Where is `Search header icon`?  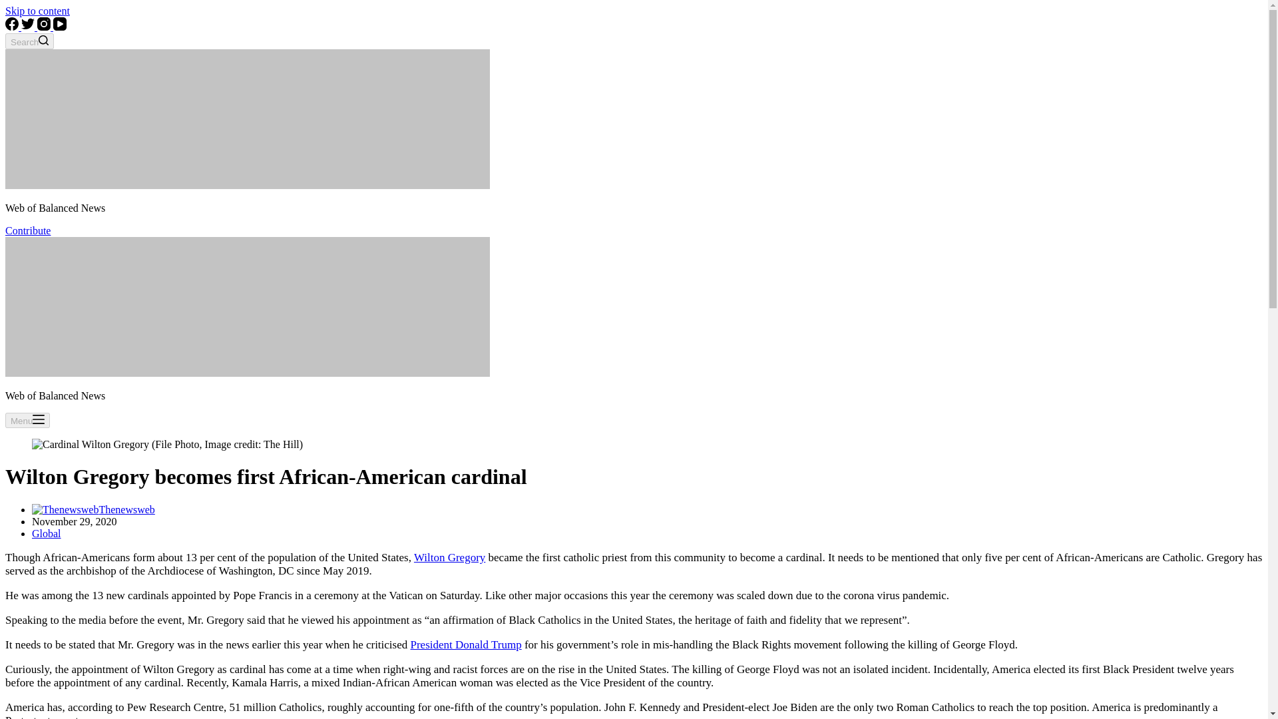
Search header icon is located at coordinates (43, 40).